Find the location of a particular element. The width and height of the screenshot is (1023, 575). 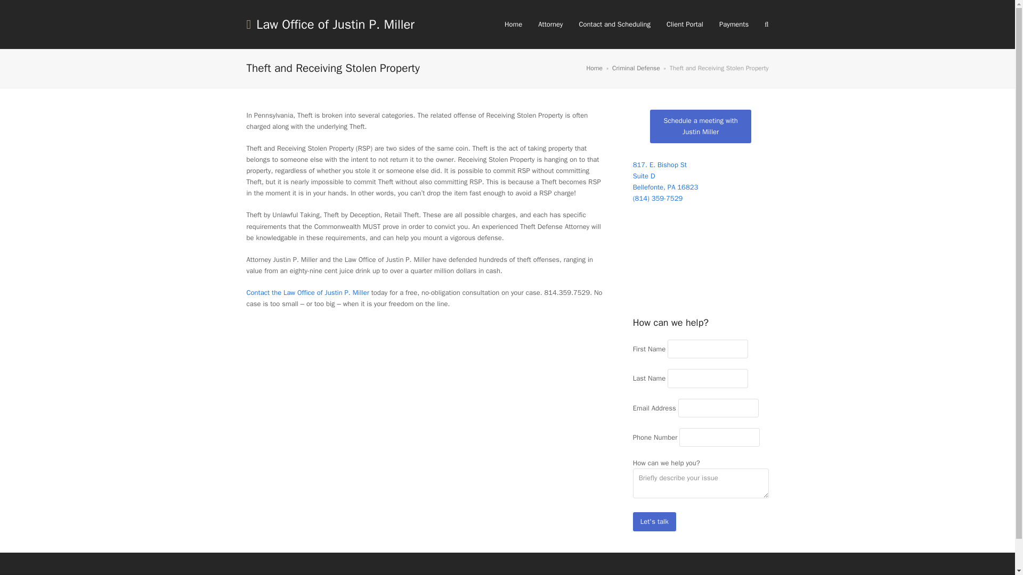

Contact and Location is located at coordinates (307, 293).